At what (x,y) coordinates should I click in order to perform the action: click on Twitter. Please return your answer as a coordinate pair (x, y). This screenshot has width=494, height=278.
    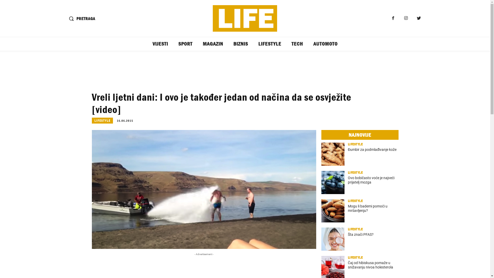
    Looking at the image, I should click on (419, 19).